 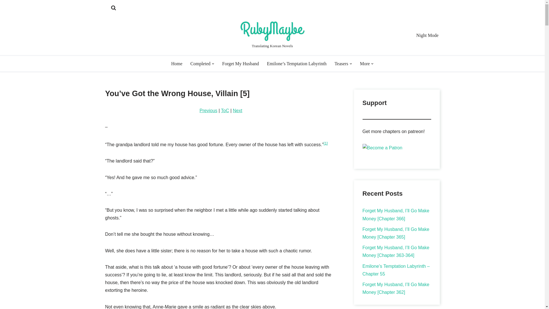 I want to click on Home, so click(x=177, y=64).